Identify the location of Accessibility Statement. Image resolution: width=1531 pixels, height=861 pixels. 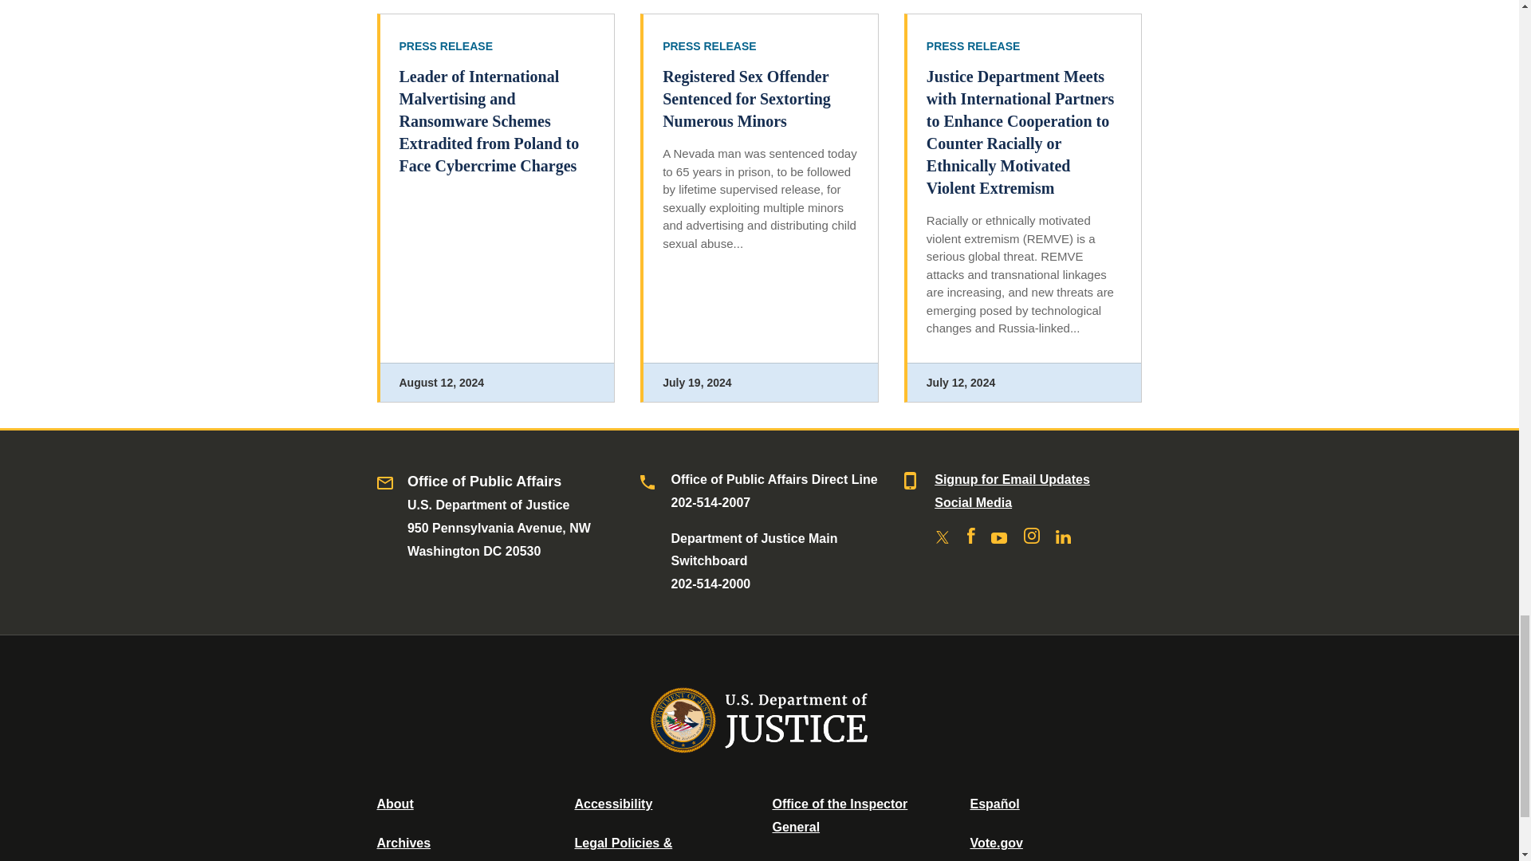
(612, 804).